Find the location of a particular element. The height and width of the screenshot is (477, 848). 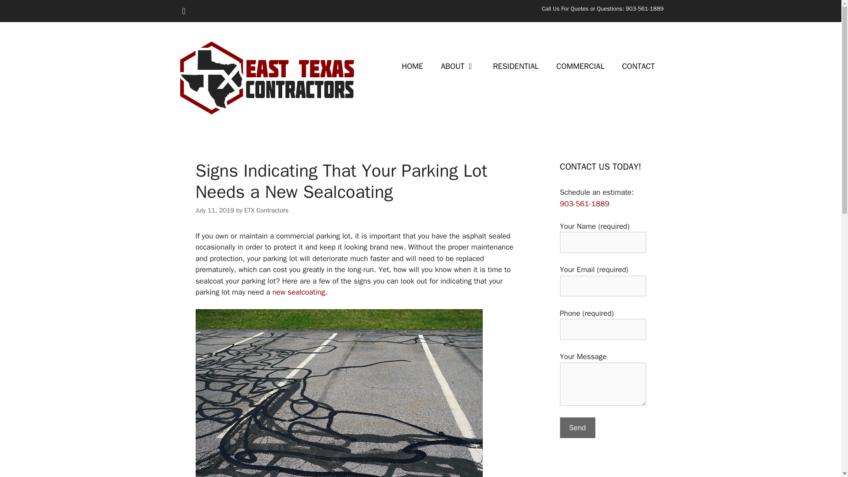

HOME is located at coordinates (413, 66).